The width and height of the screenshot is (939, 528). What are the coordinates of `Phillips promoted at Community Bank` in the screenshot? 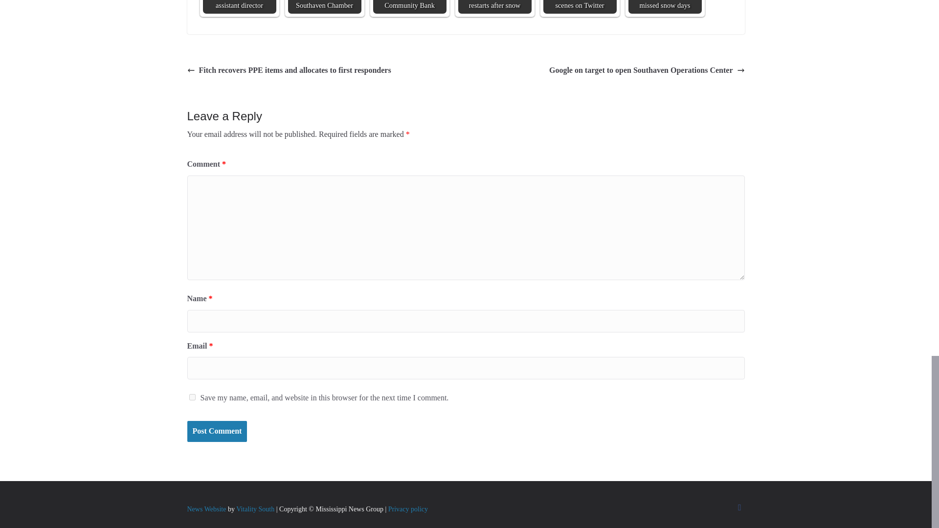 It's located at (409, 7).